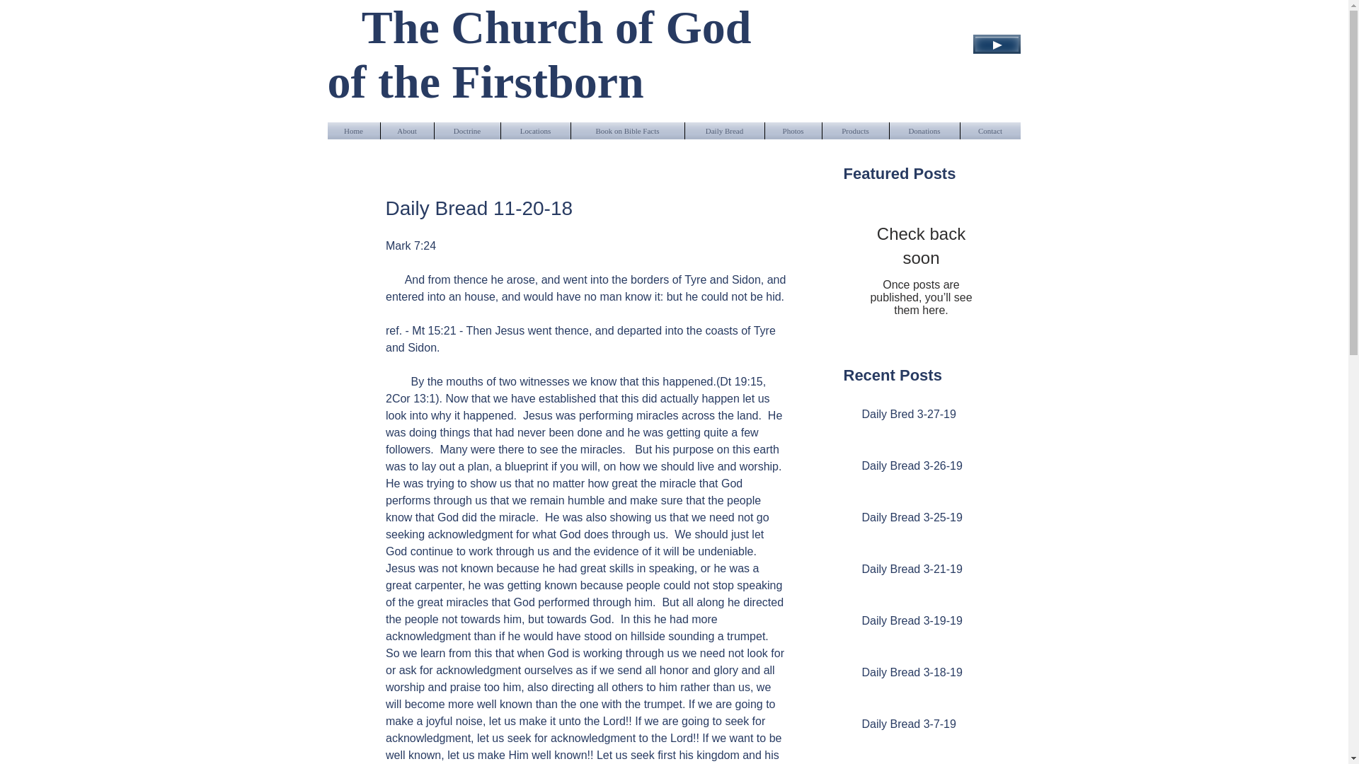 The image size is (1359, 764). I want to click on Daily Bread 3-18-19, so click(926, 675).